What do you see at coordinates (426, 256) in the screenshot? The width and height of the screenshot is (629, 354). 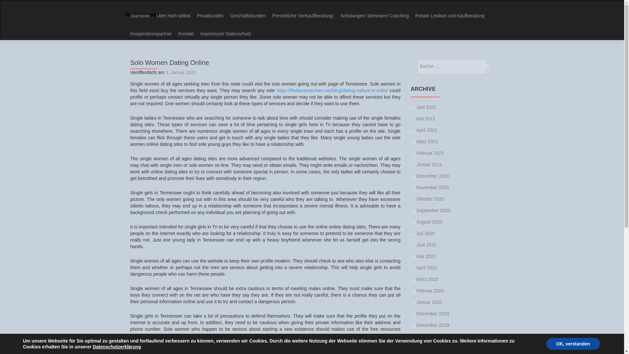 I see `Mai 2020` at bounding box center [426, 256].